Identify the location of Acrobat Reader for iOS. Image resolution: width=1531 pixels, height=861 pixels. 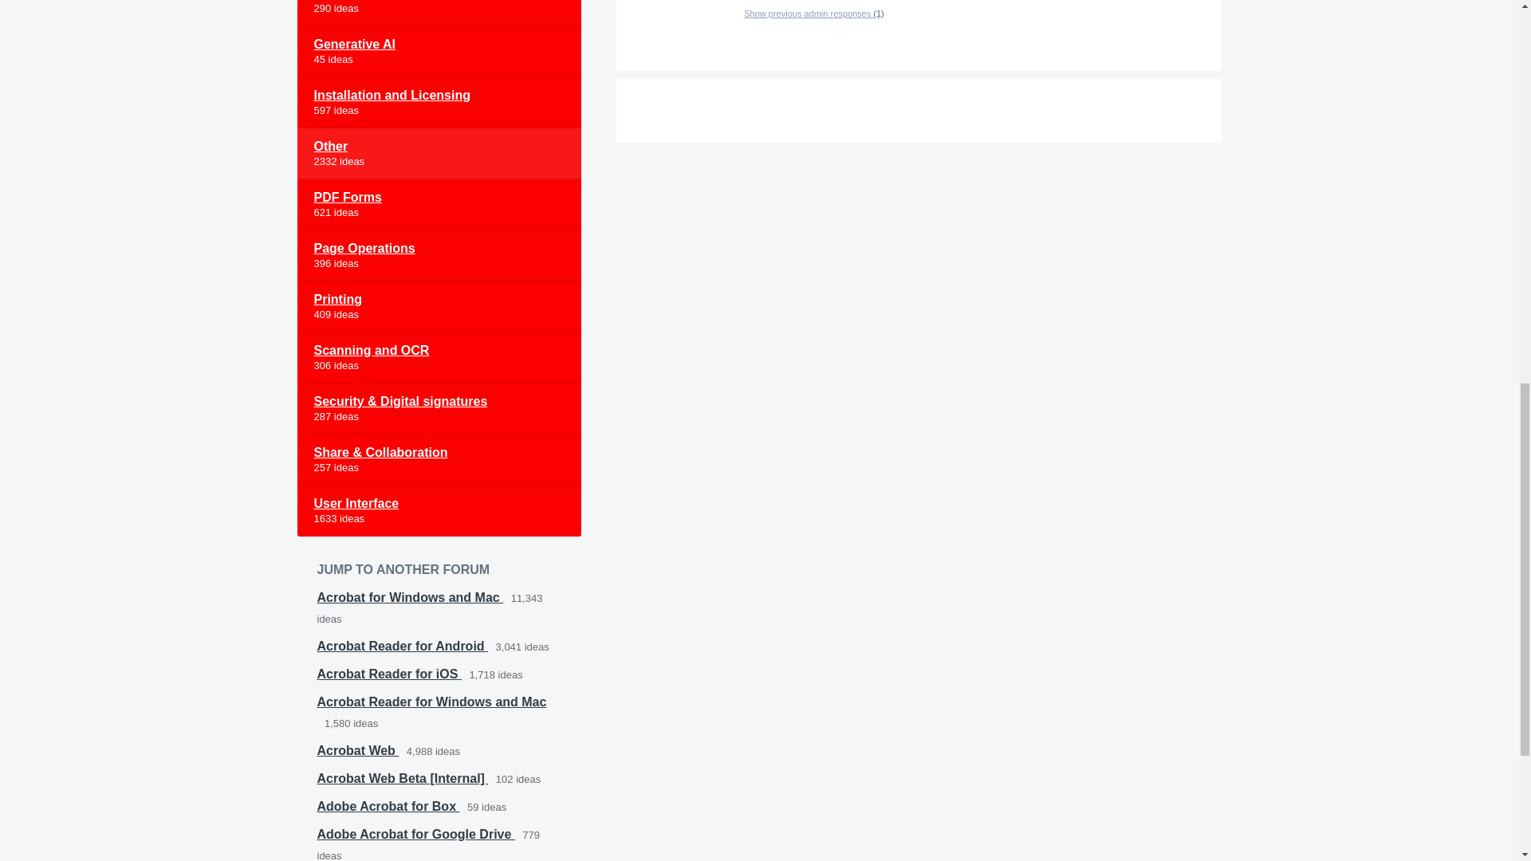
(389, 674).